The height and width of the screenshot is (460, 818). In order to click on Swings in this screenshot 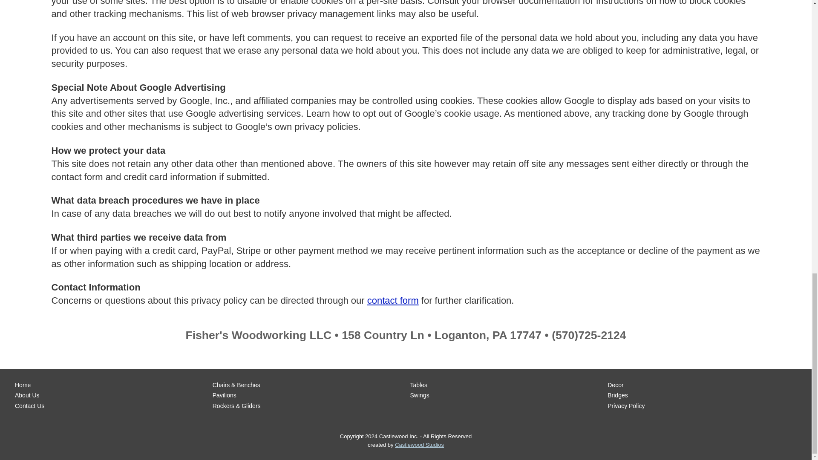, I will do `click(506, 395)`.